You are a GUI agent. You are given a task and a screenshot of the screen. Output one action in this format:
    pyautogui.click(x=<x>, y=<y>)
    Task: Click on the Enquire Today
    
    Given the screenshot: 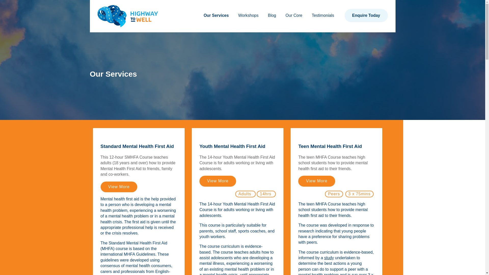 What is the action you would take?
    pyautogui.click(x=366, y=16)
    